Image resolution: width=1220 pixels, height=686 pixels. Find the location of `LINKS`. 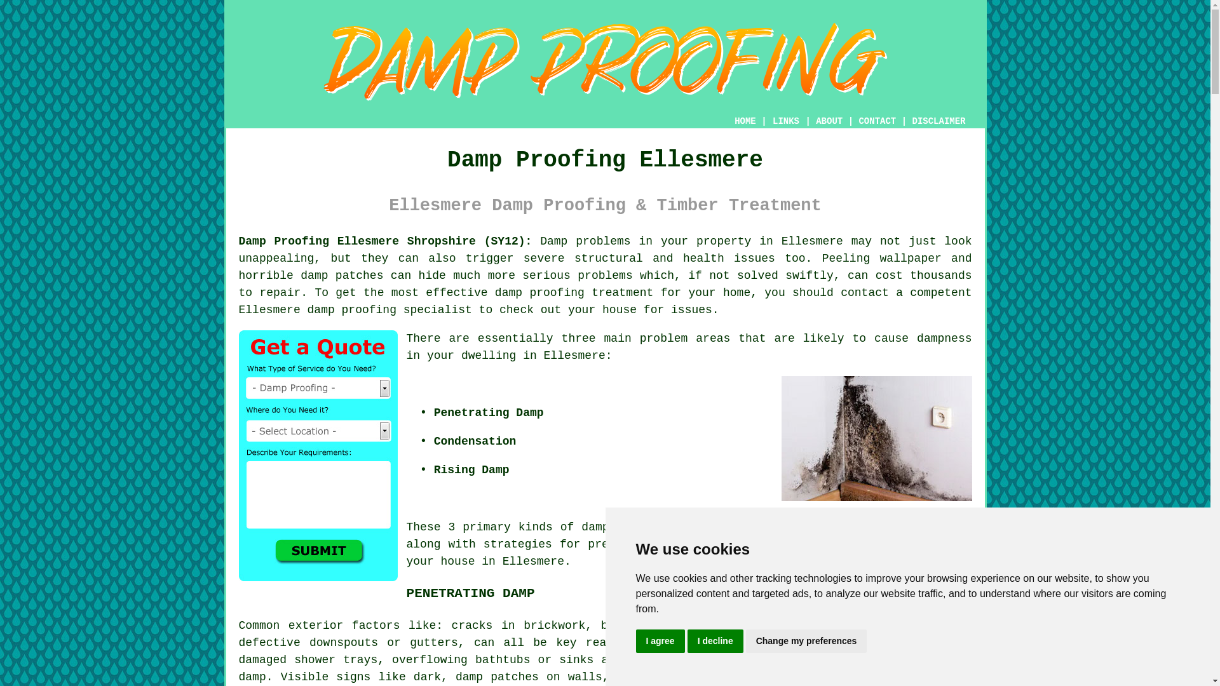

LINKS is located at coordinates (786, 121).